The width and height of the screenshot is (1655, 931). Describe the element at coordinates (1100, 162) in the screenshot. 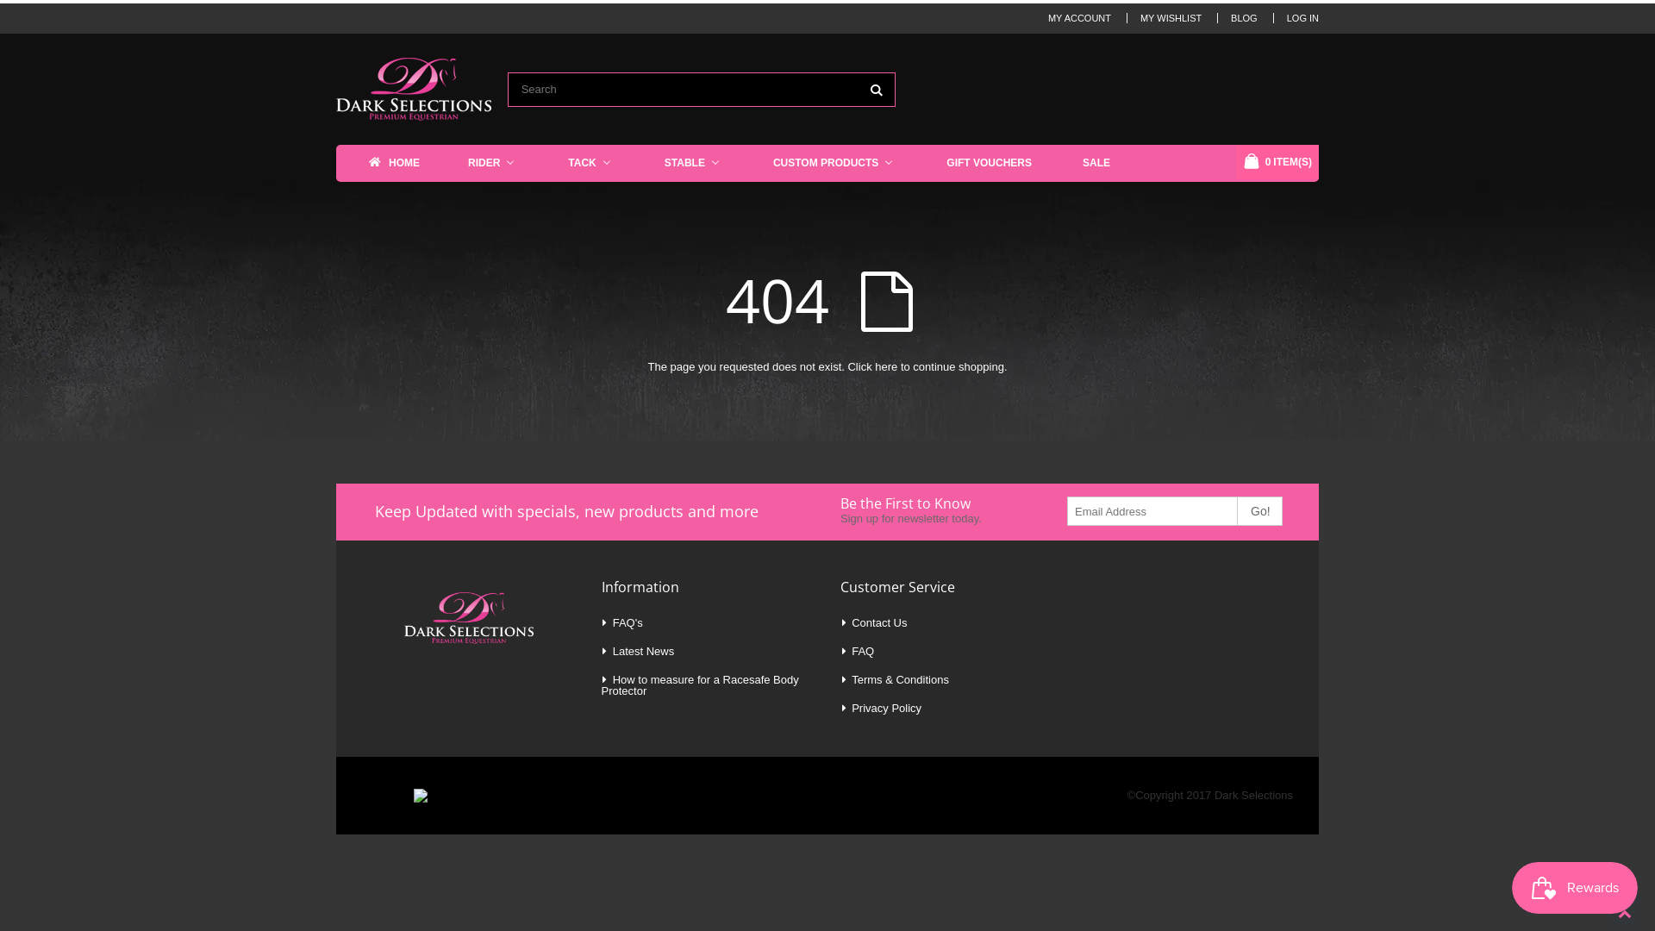

I see `SALE` at that location.